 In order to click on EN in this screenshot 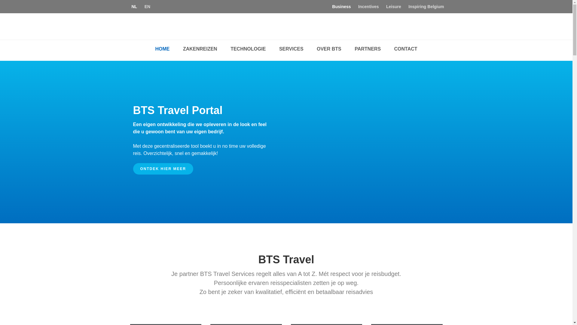, I will do `click(147, 7)`.